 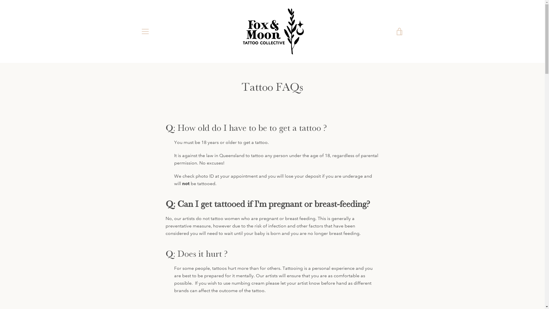 What do you see at coordinates (145, 31) in the screenshot?
I see `MENU` at bounding box center [145, 31].